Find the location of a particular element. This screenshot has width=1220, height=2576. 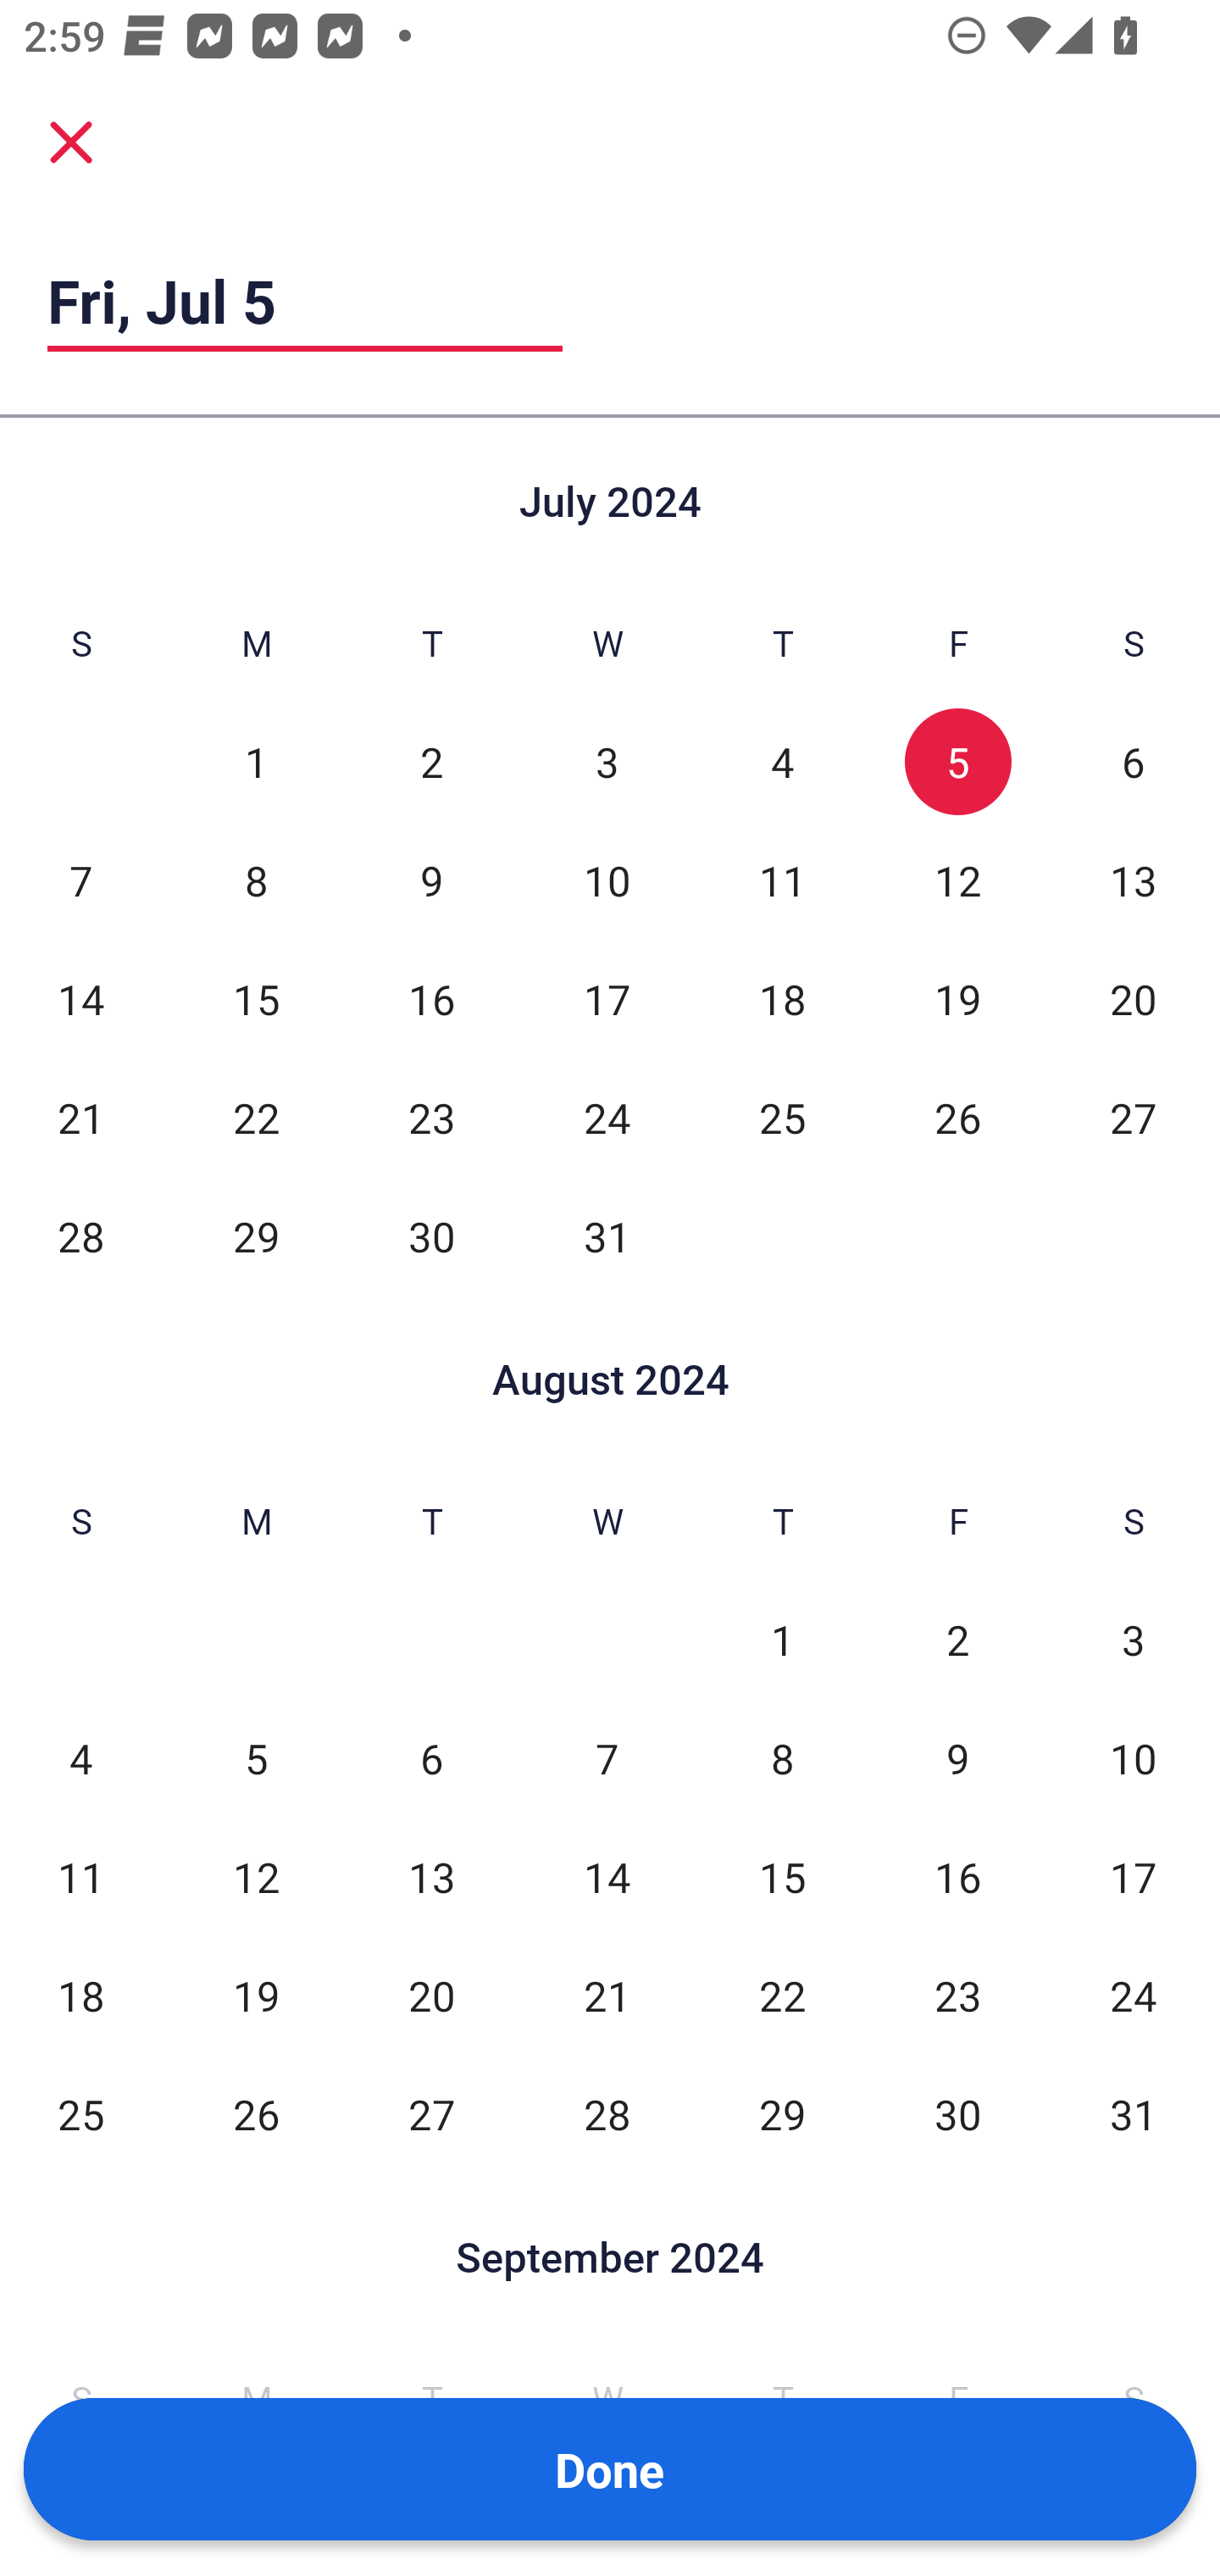

16 Fri, Aug 16, Not Selected is located at coordinates (957, 1878).